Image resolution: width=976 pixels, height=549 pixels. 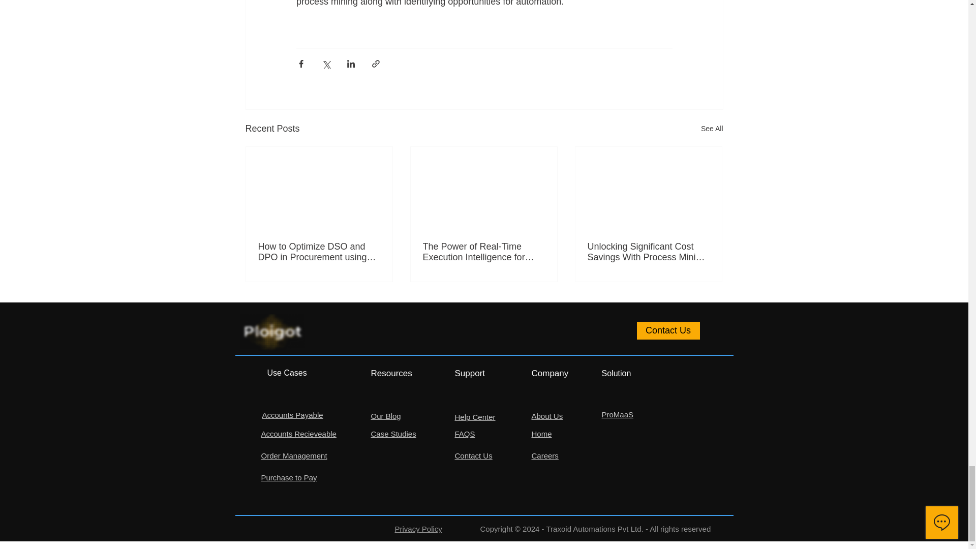 I want to click on See All, so click(x=712, y=128).